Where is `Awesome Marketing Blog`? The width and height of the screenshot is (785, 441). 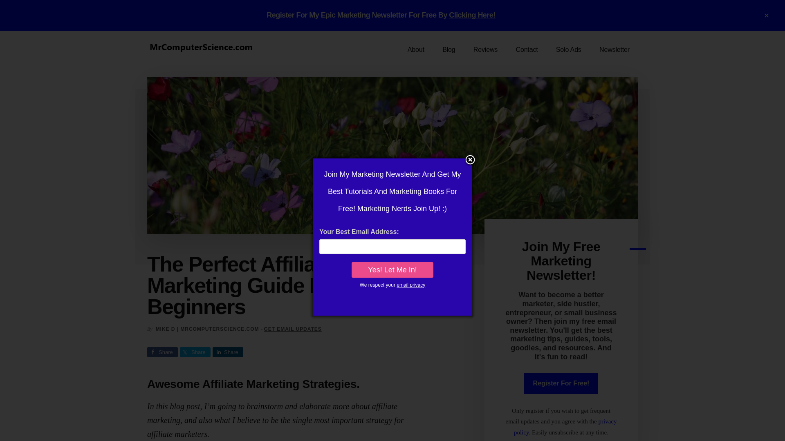 Awesome Marketing Blog is located at coordinates (448, 50).